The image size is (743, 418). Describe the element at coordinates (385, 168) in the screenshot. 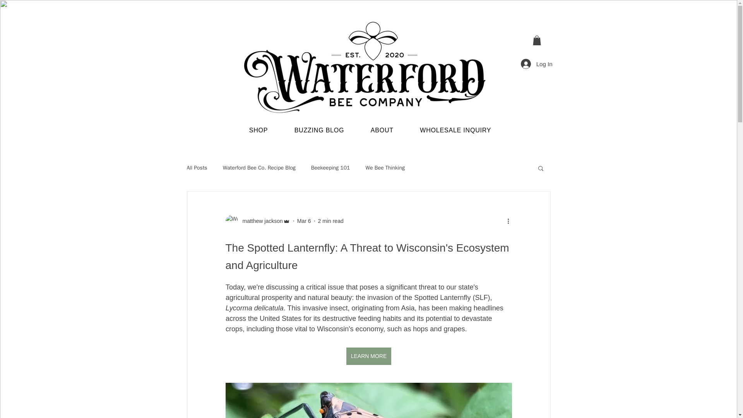

I see `We Bee Thinking` at that location.